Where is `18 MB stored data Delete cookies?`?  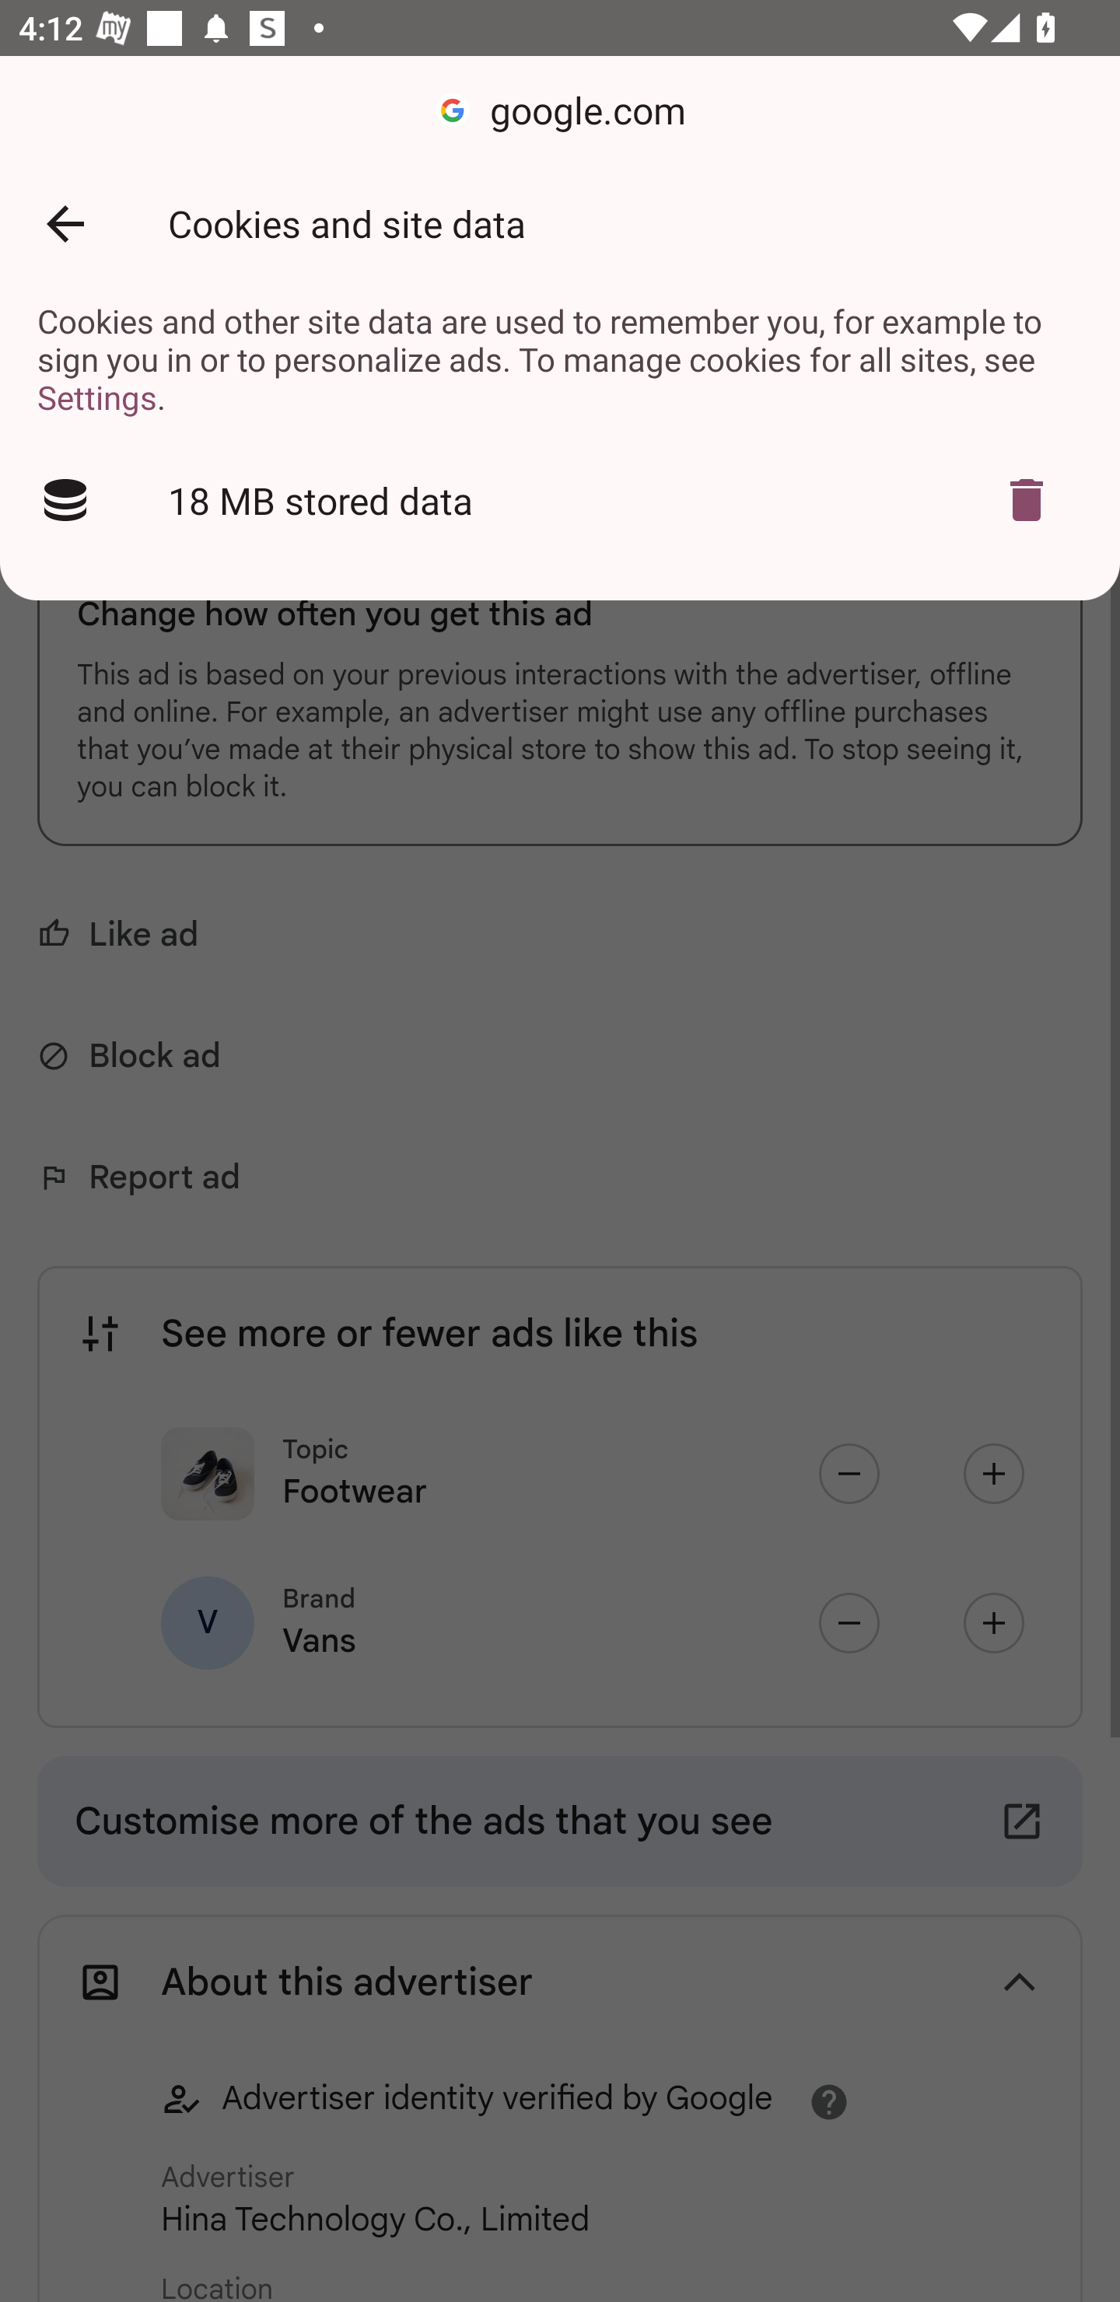
18 MB stored data Delete cookies? is located at coordinates (560, 501).